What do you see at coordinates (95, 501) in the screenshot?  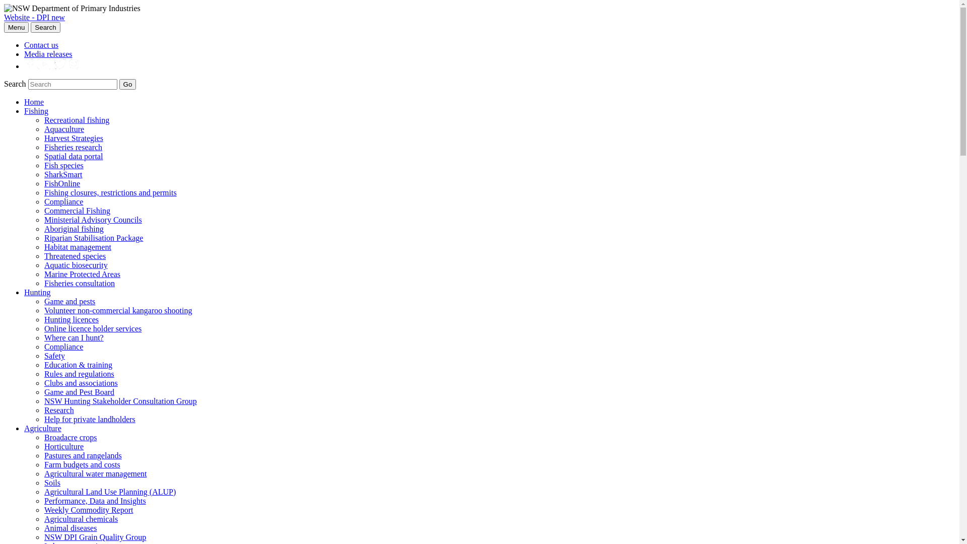 I see `Performance, Data and Insights` at bounding box center [95, 501].